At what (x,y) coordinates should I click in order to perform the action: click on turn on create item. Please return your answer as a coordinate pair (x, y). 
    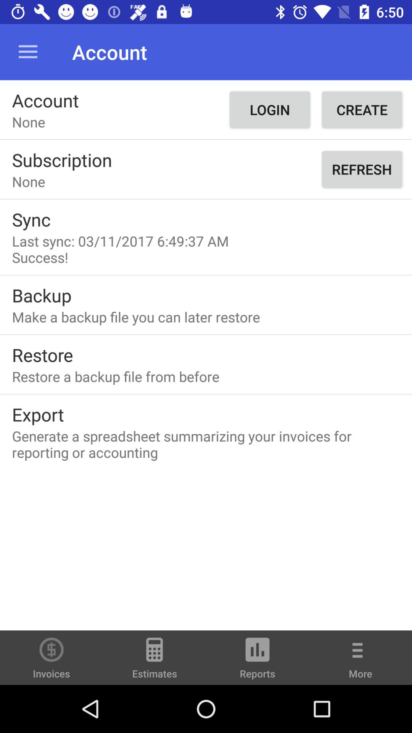
    Looking at the image, I should click on (362, 110).